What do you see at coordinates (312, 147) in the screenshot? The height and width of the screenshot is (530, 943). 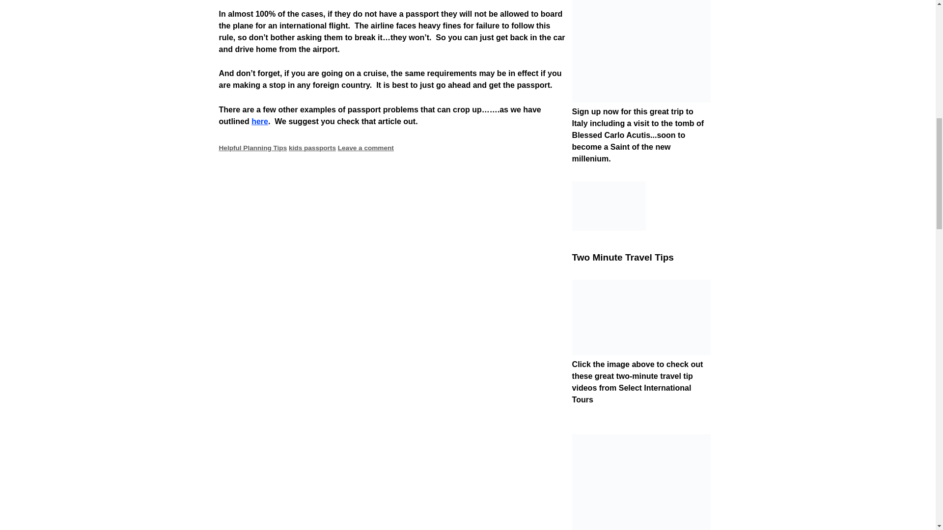 I see `kids passports` at bounding box center [312, 147].